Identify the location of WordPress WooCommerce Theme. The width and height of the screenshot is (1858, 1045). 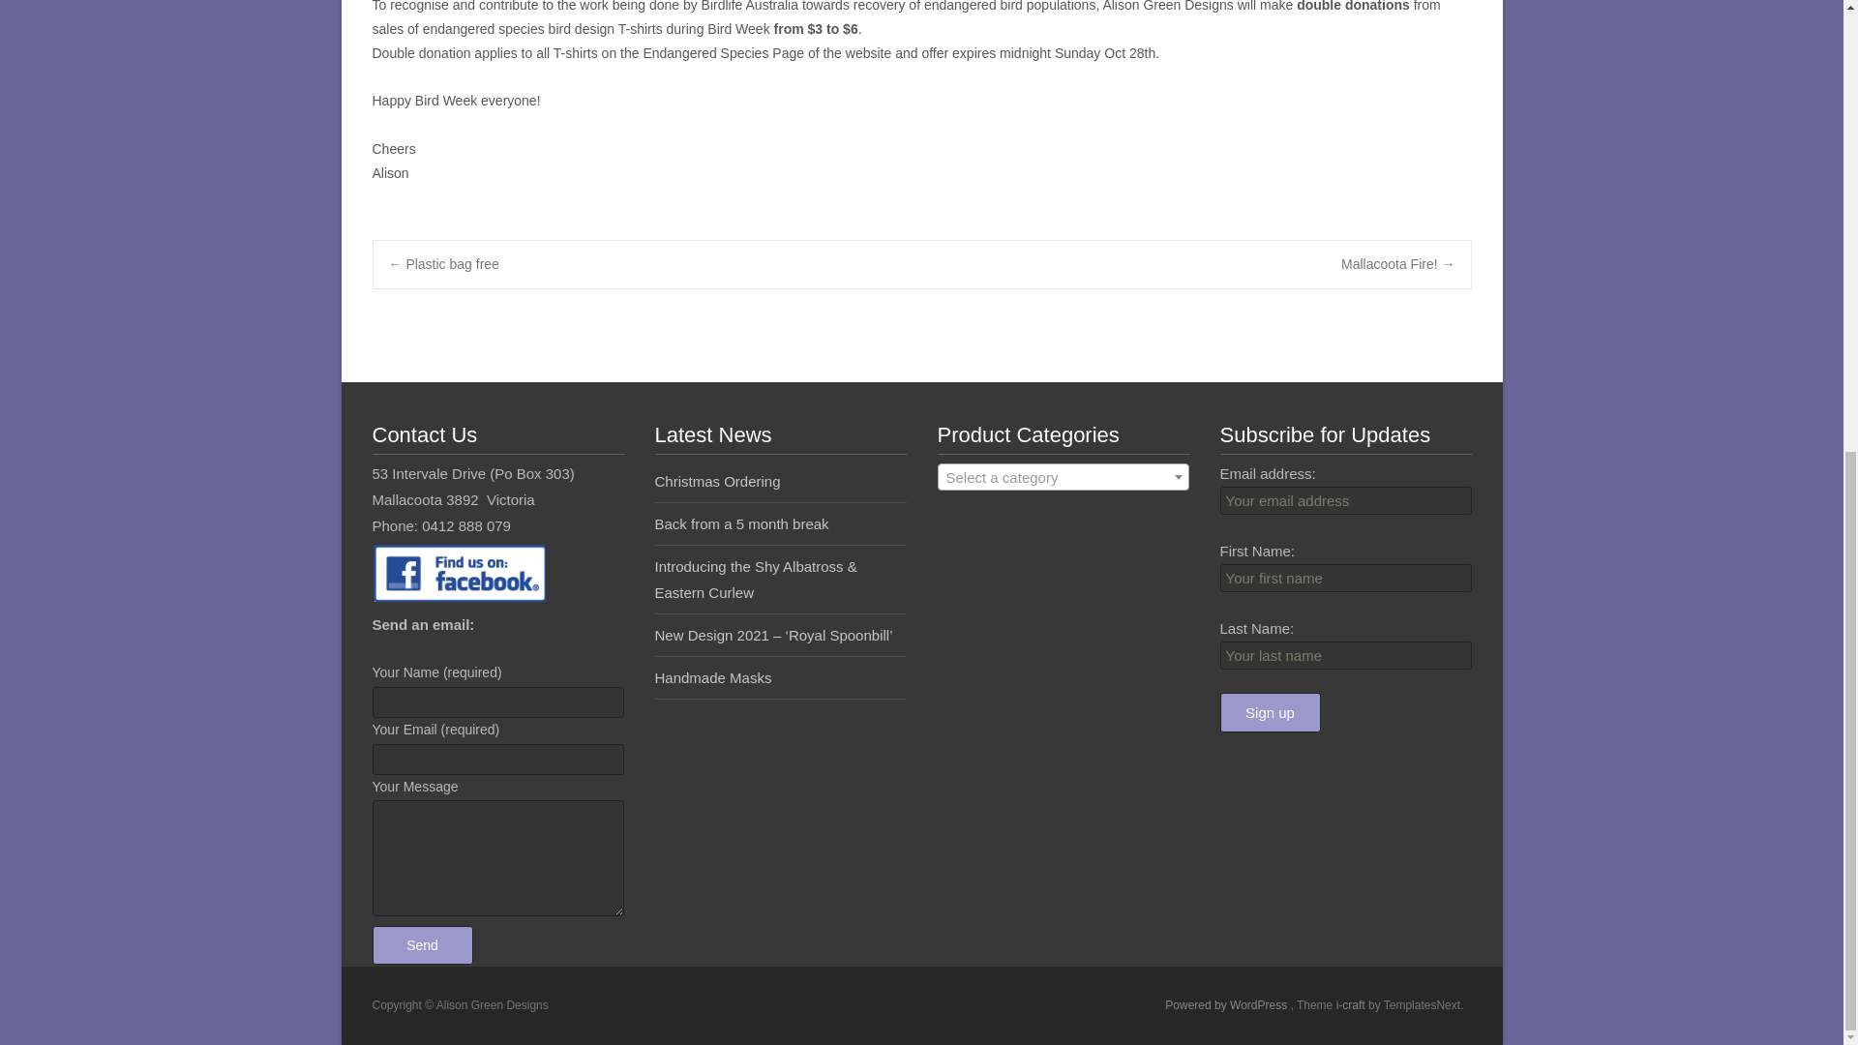
(1351, 1005).